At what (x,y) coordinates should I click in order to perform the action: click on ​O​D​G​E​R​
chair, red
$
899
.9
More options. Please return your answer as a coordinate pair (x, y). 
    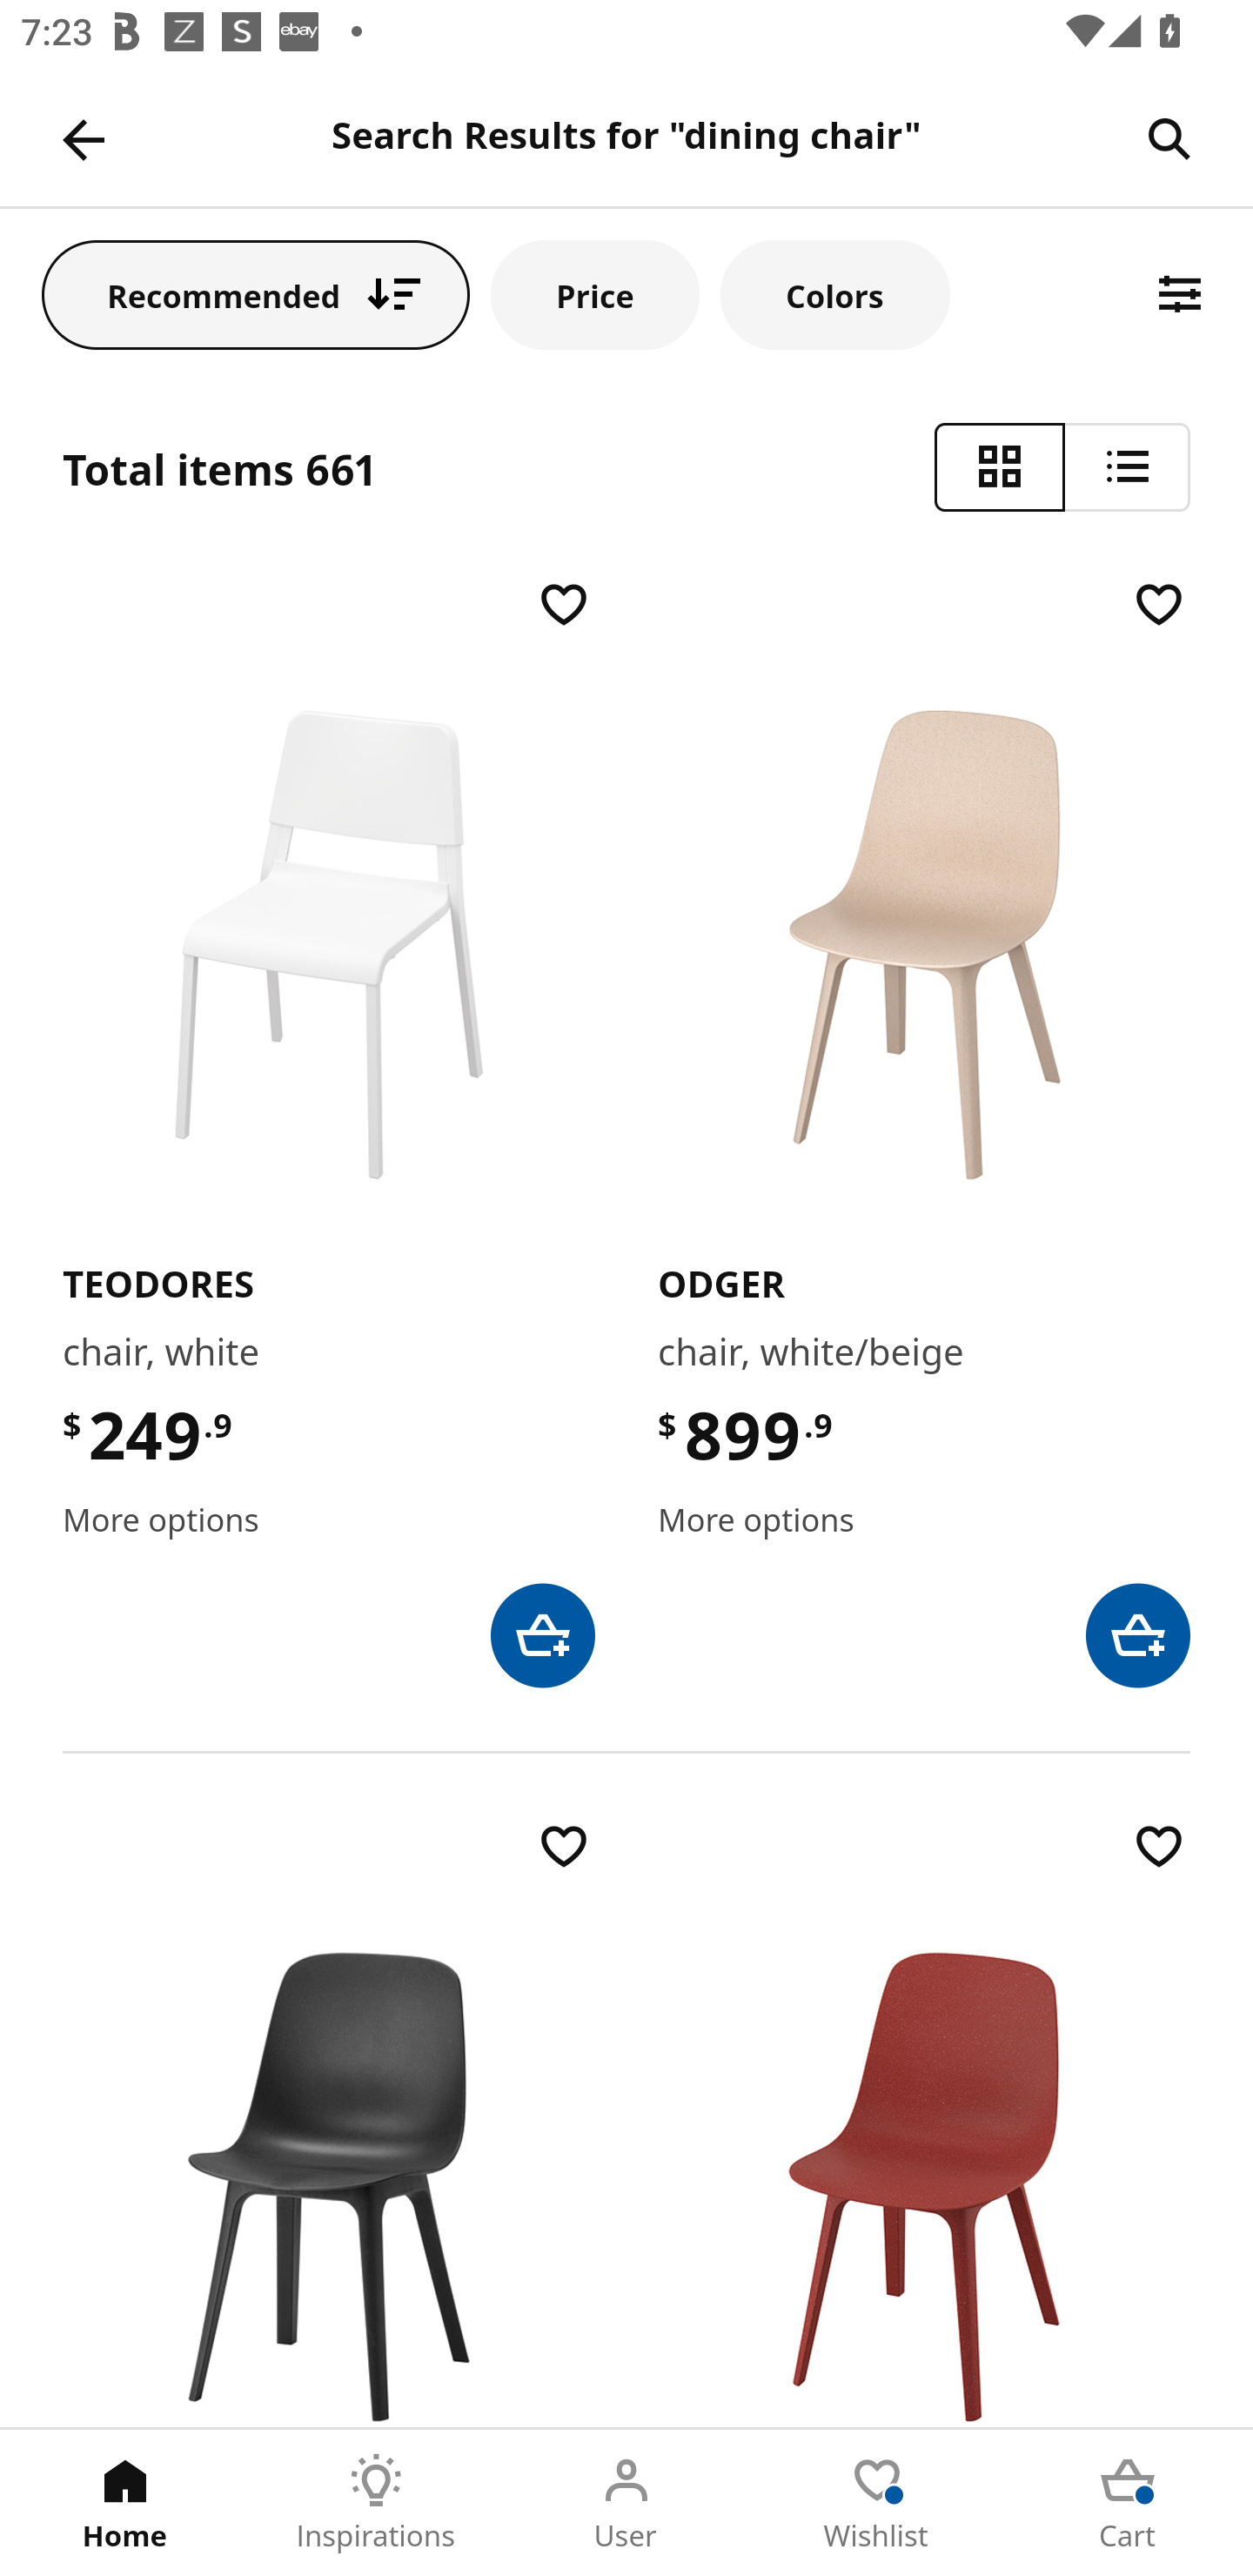
    Looking at the image, I should click on (924, 2121).